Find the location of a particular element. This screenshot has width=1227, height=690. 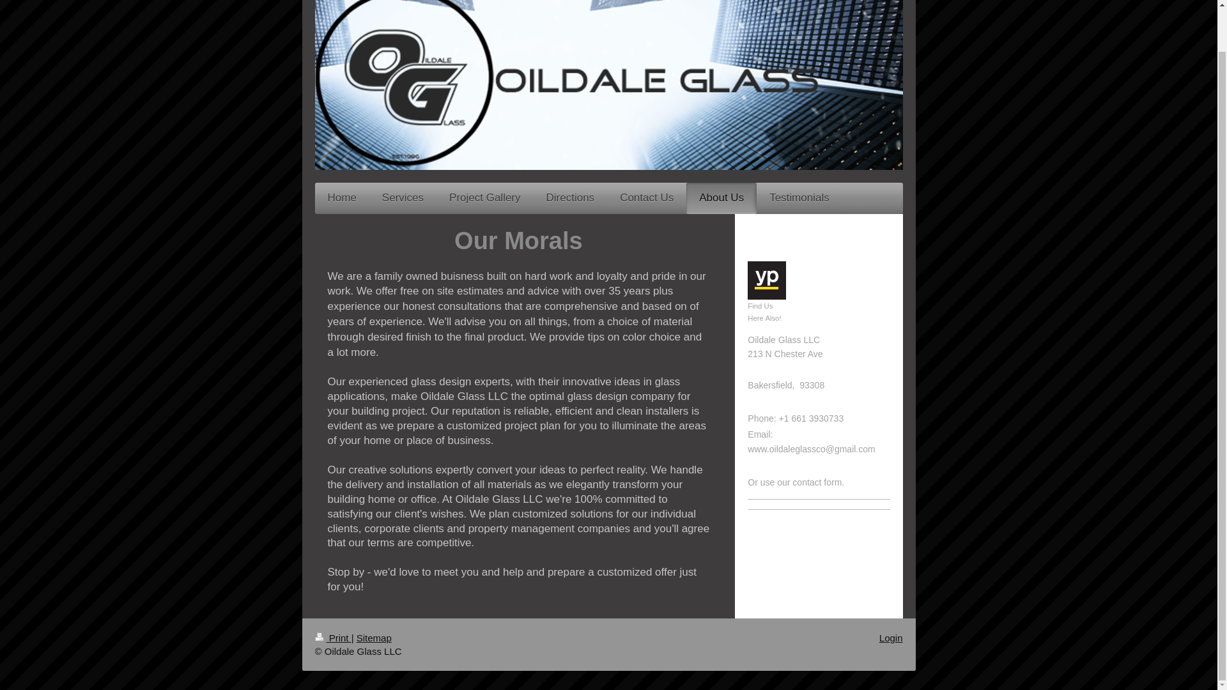

Project Gallery is located at coordinates (484, 198).